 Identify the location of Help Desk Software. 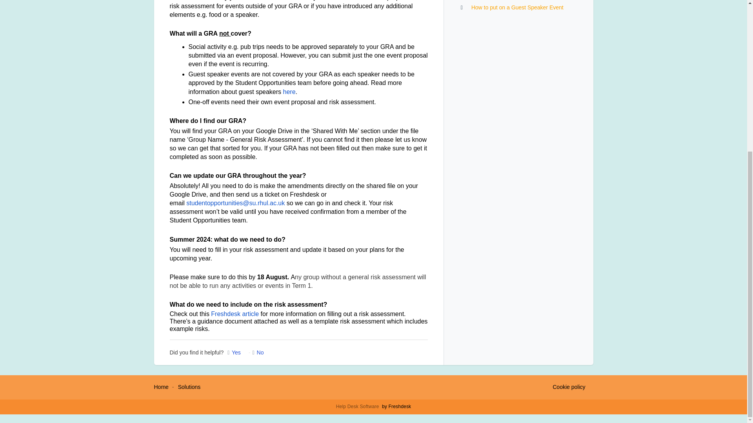
(358, 407).